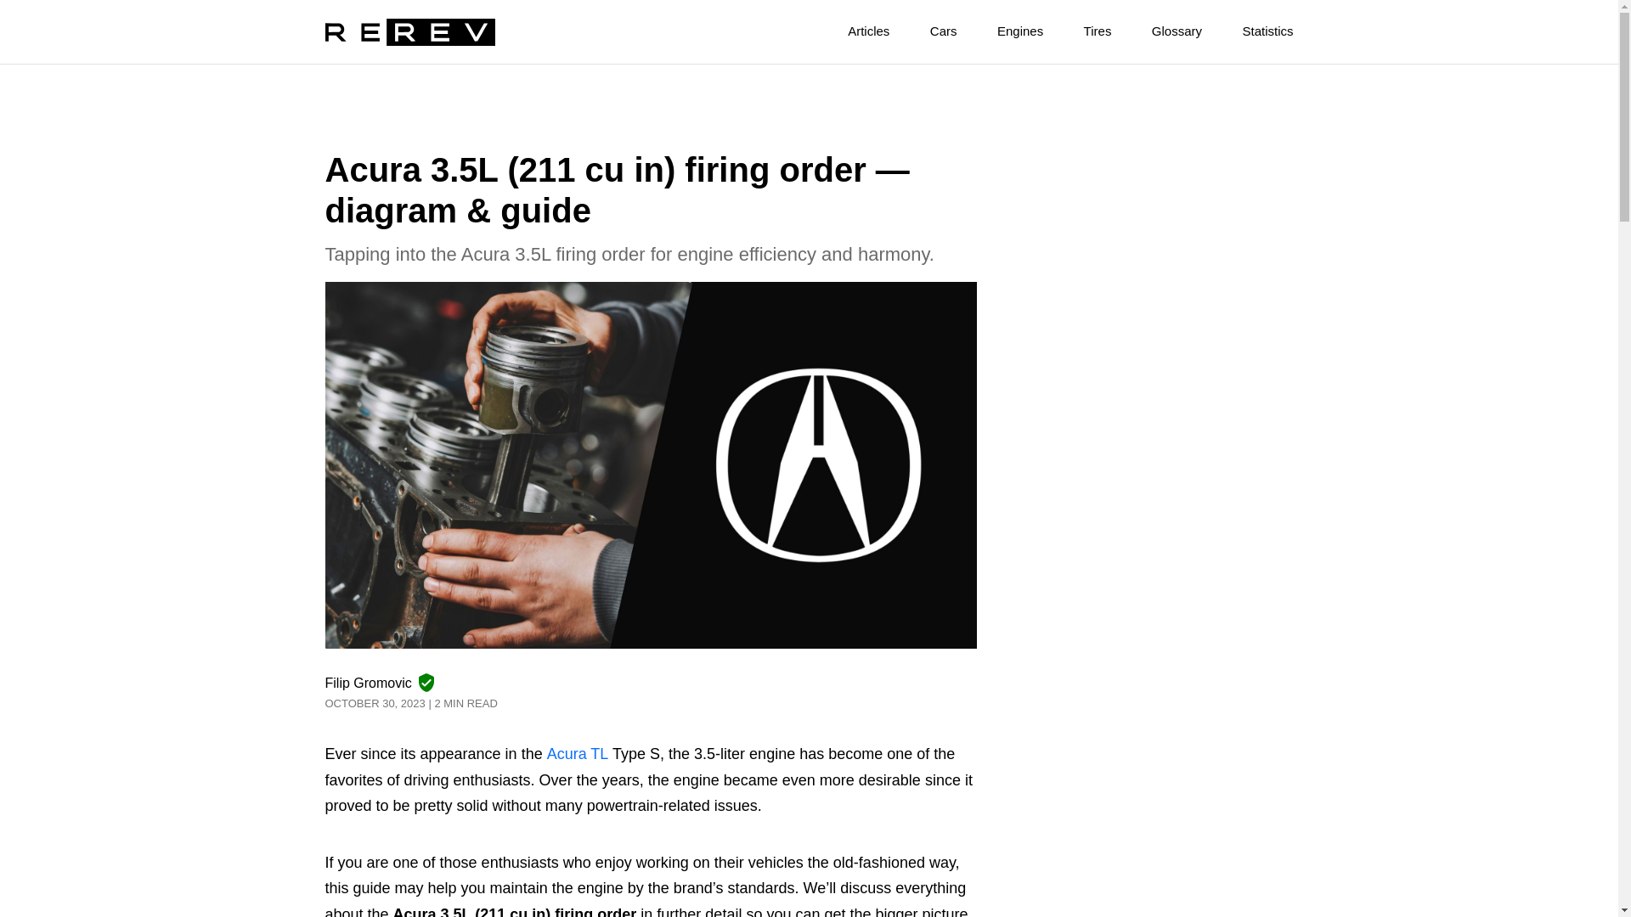 The width and height of the screenshot is (1631, 917). I want to click on Cars, so click(926, 27).